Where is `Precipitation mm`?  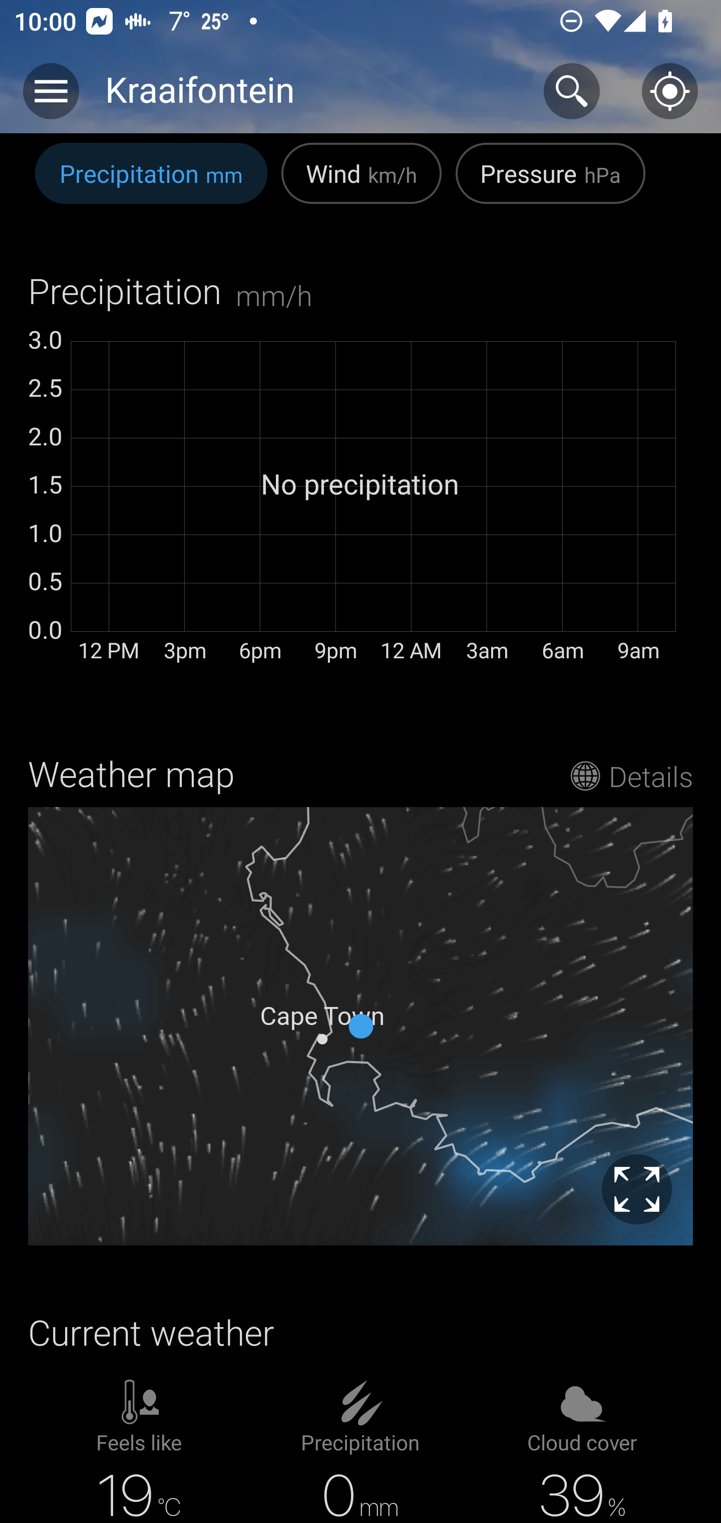
Precipitation mm is located at coordinates (151, 183).